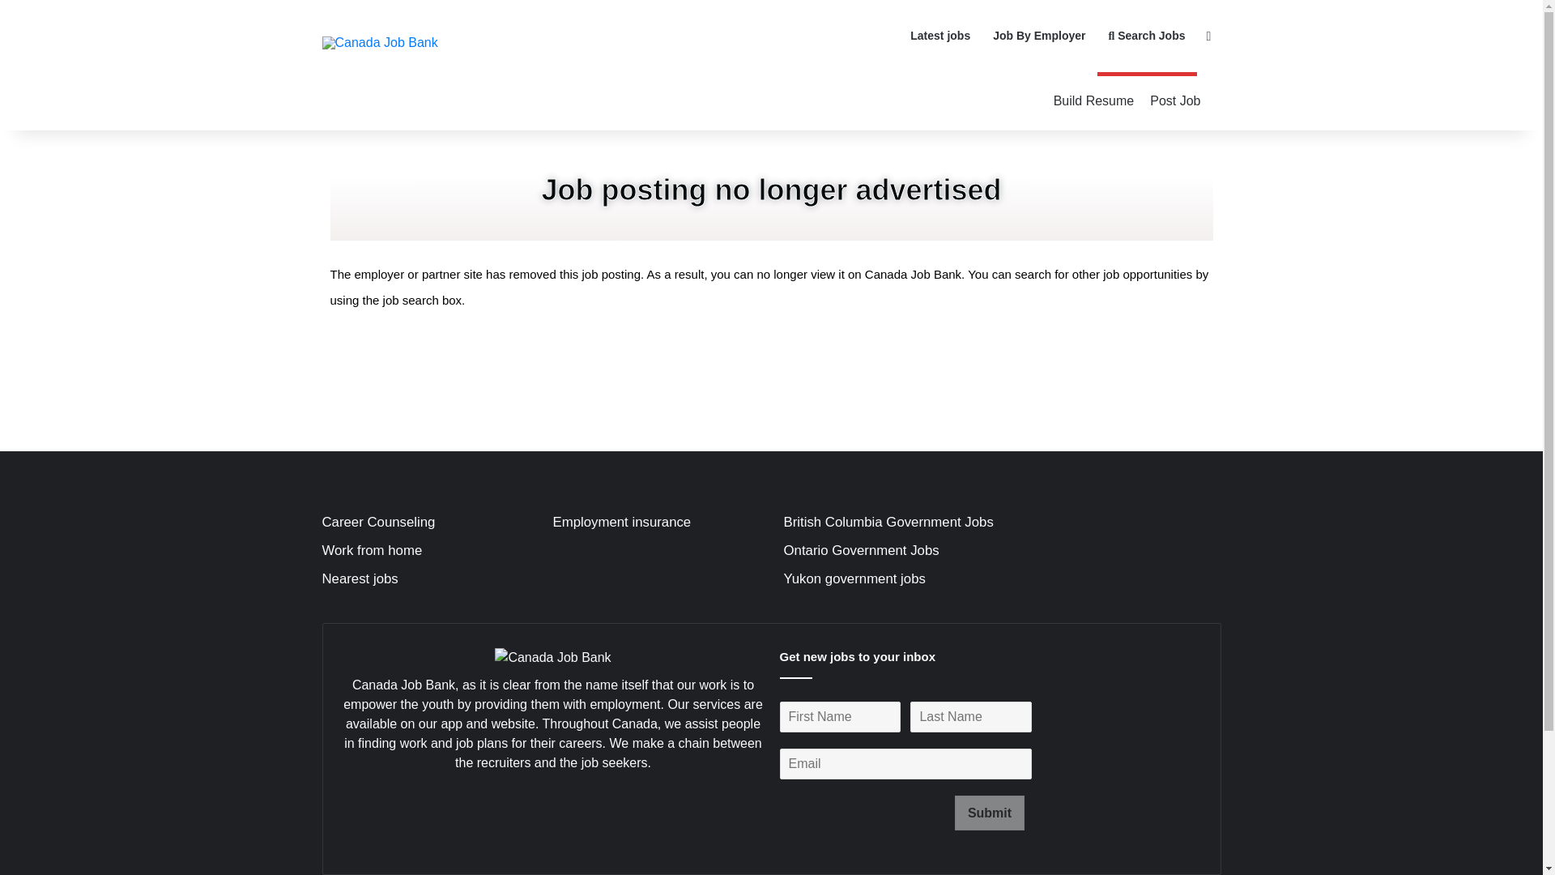 The height and width of the screenshot is (875, 1555). What do you see at coordinates (378, 522) in the screenshot?
I see `Career Counseling` at bounding box center [378, 522].